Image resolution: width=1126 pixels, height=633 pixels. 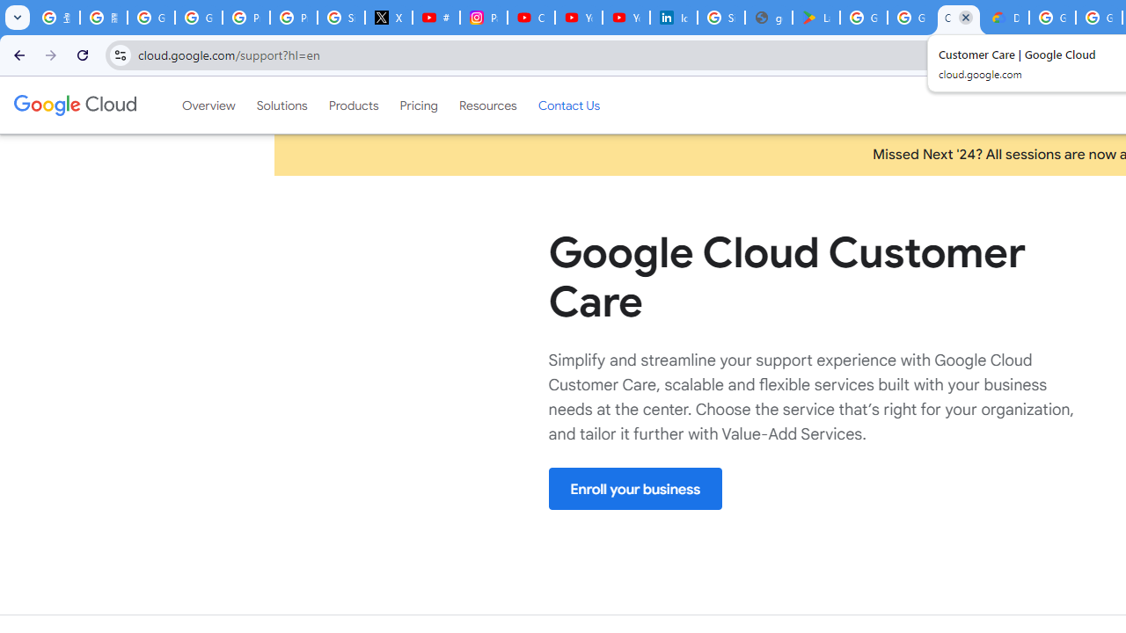 I want to click on Customer Care | Google Cloud, so click(x=959, y=18).